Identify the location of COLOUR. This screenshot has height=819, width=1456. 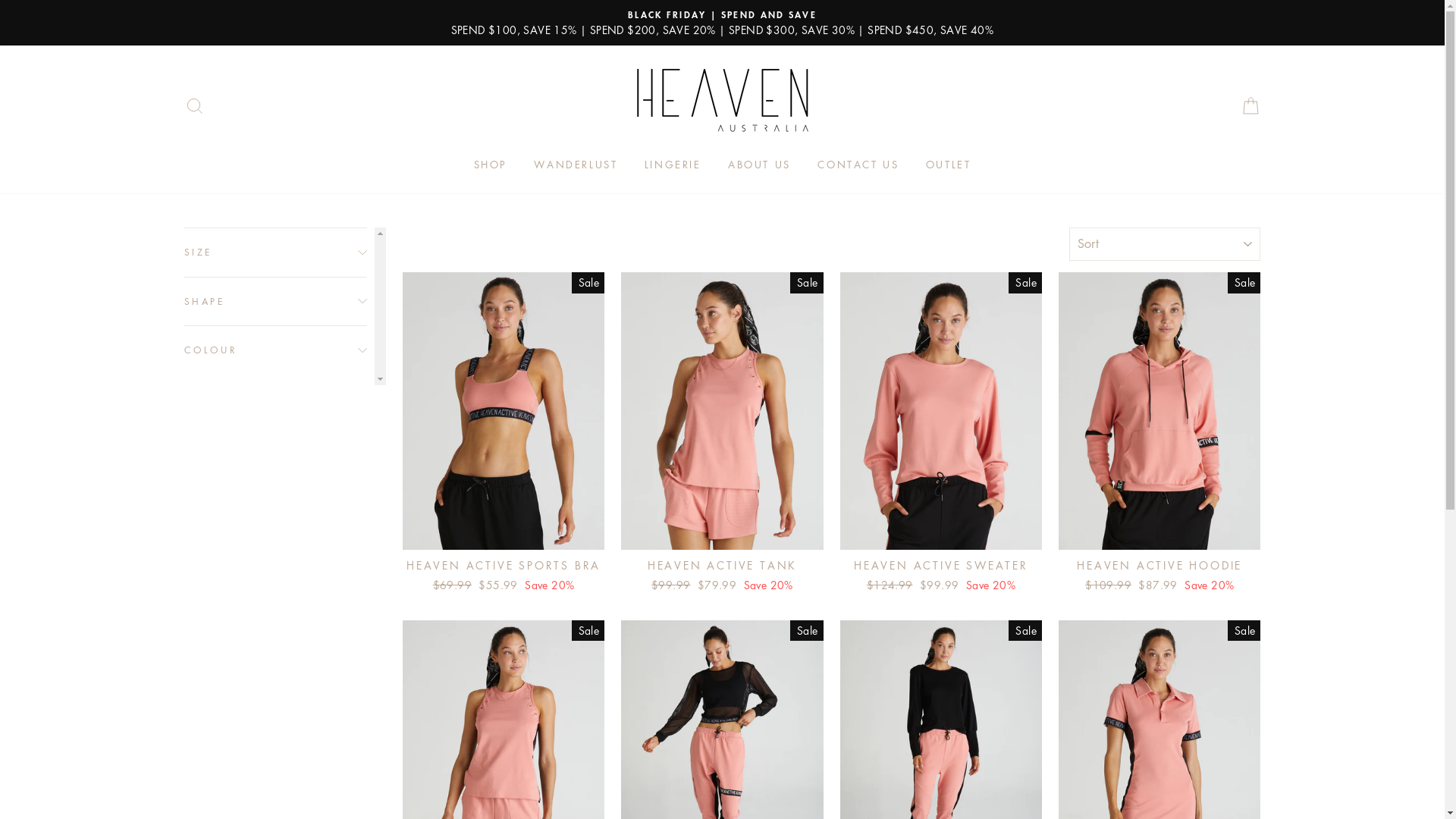
(275, 350).